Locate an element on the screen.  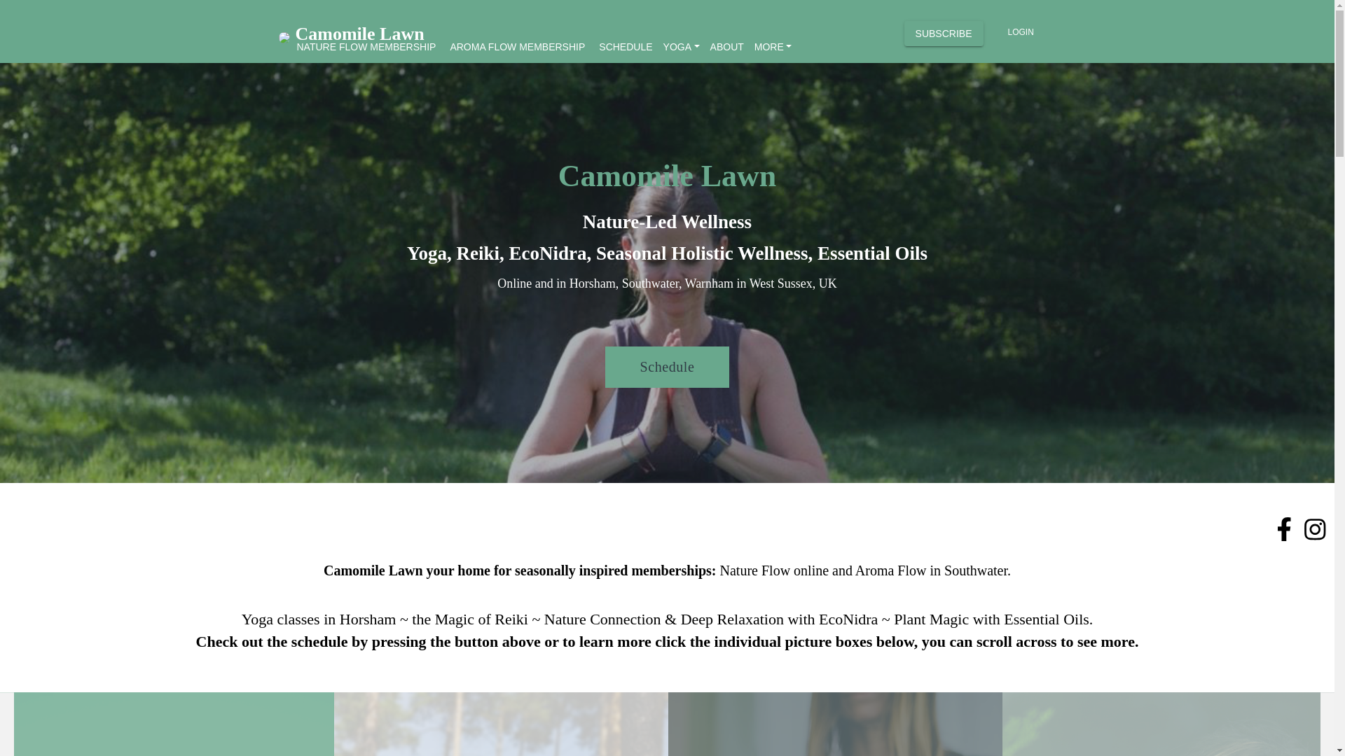
MORE is located at coordinates (773, 50).